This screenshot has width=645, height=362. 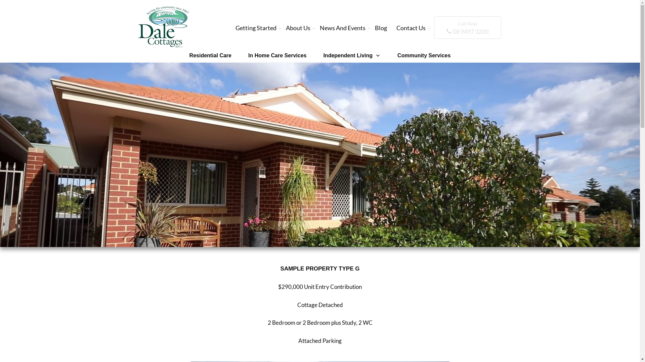 I want to click on Contact Us, so click(x=411, y=28).